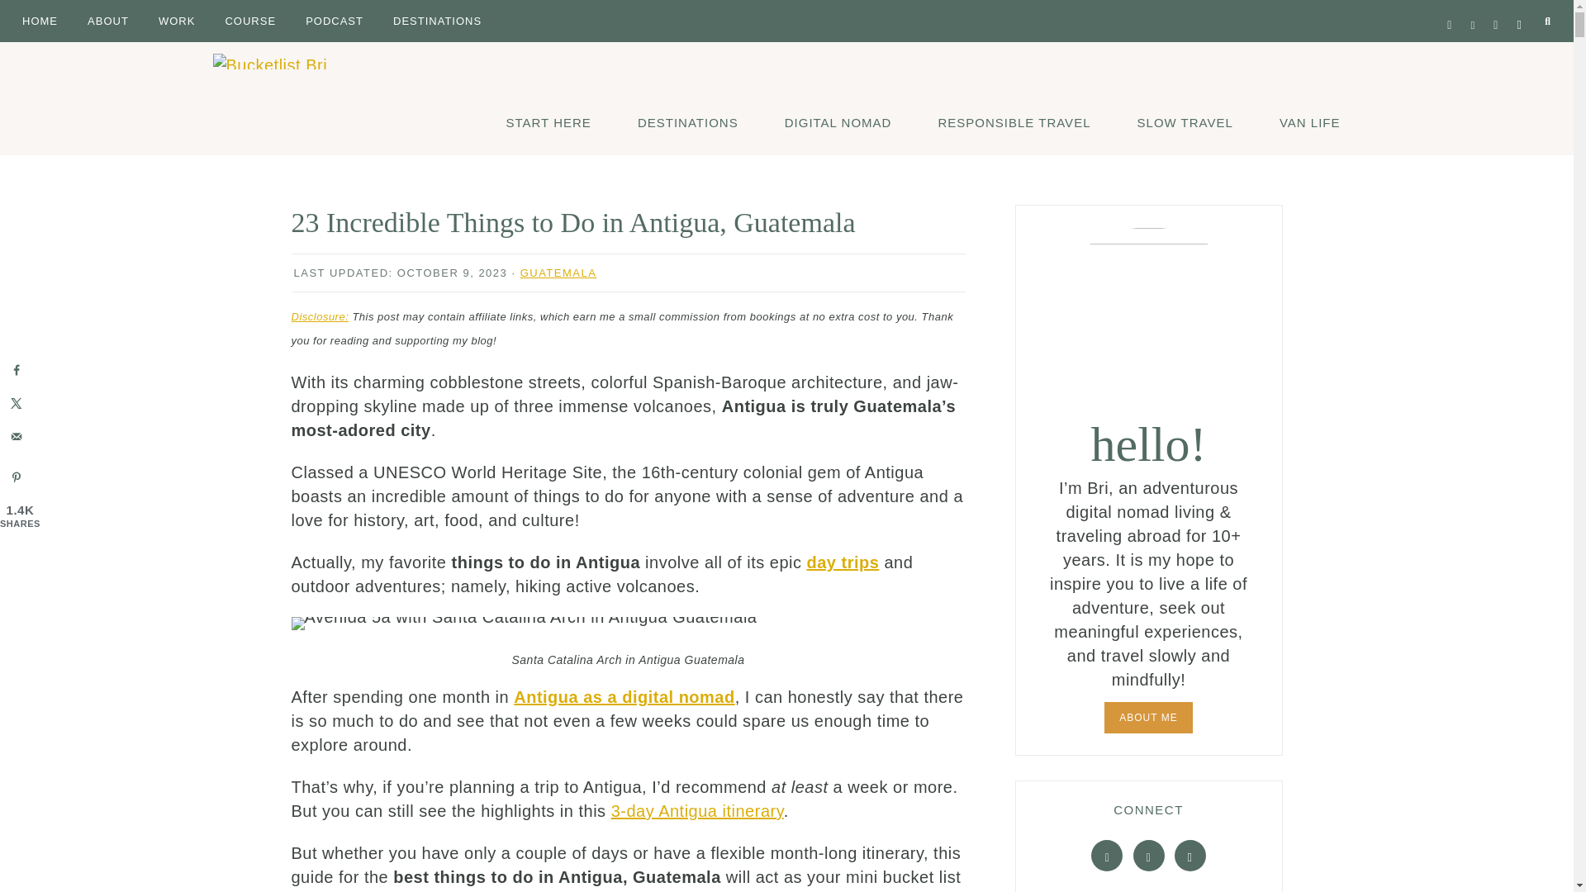 This screenshot has height=892, width=1586. Describe the element at coordinates (838, 121) in the screenshot. I see `DIGITAL NOMAD` at that location.